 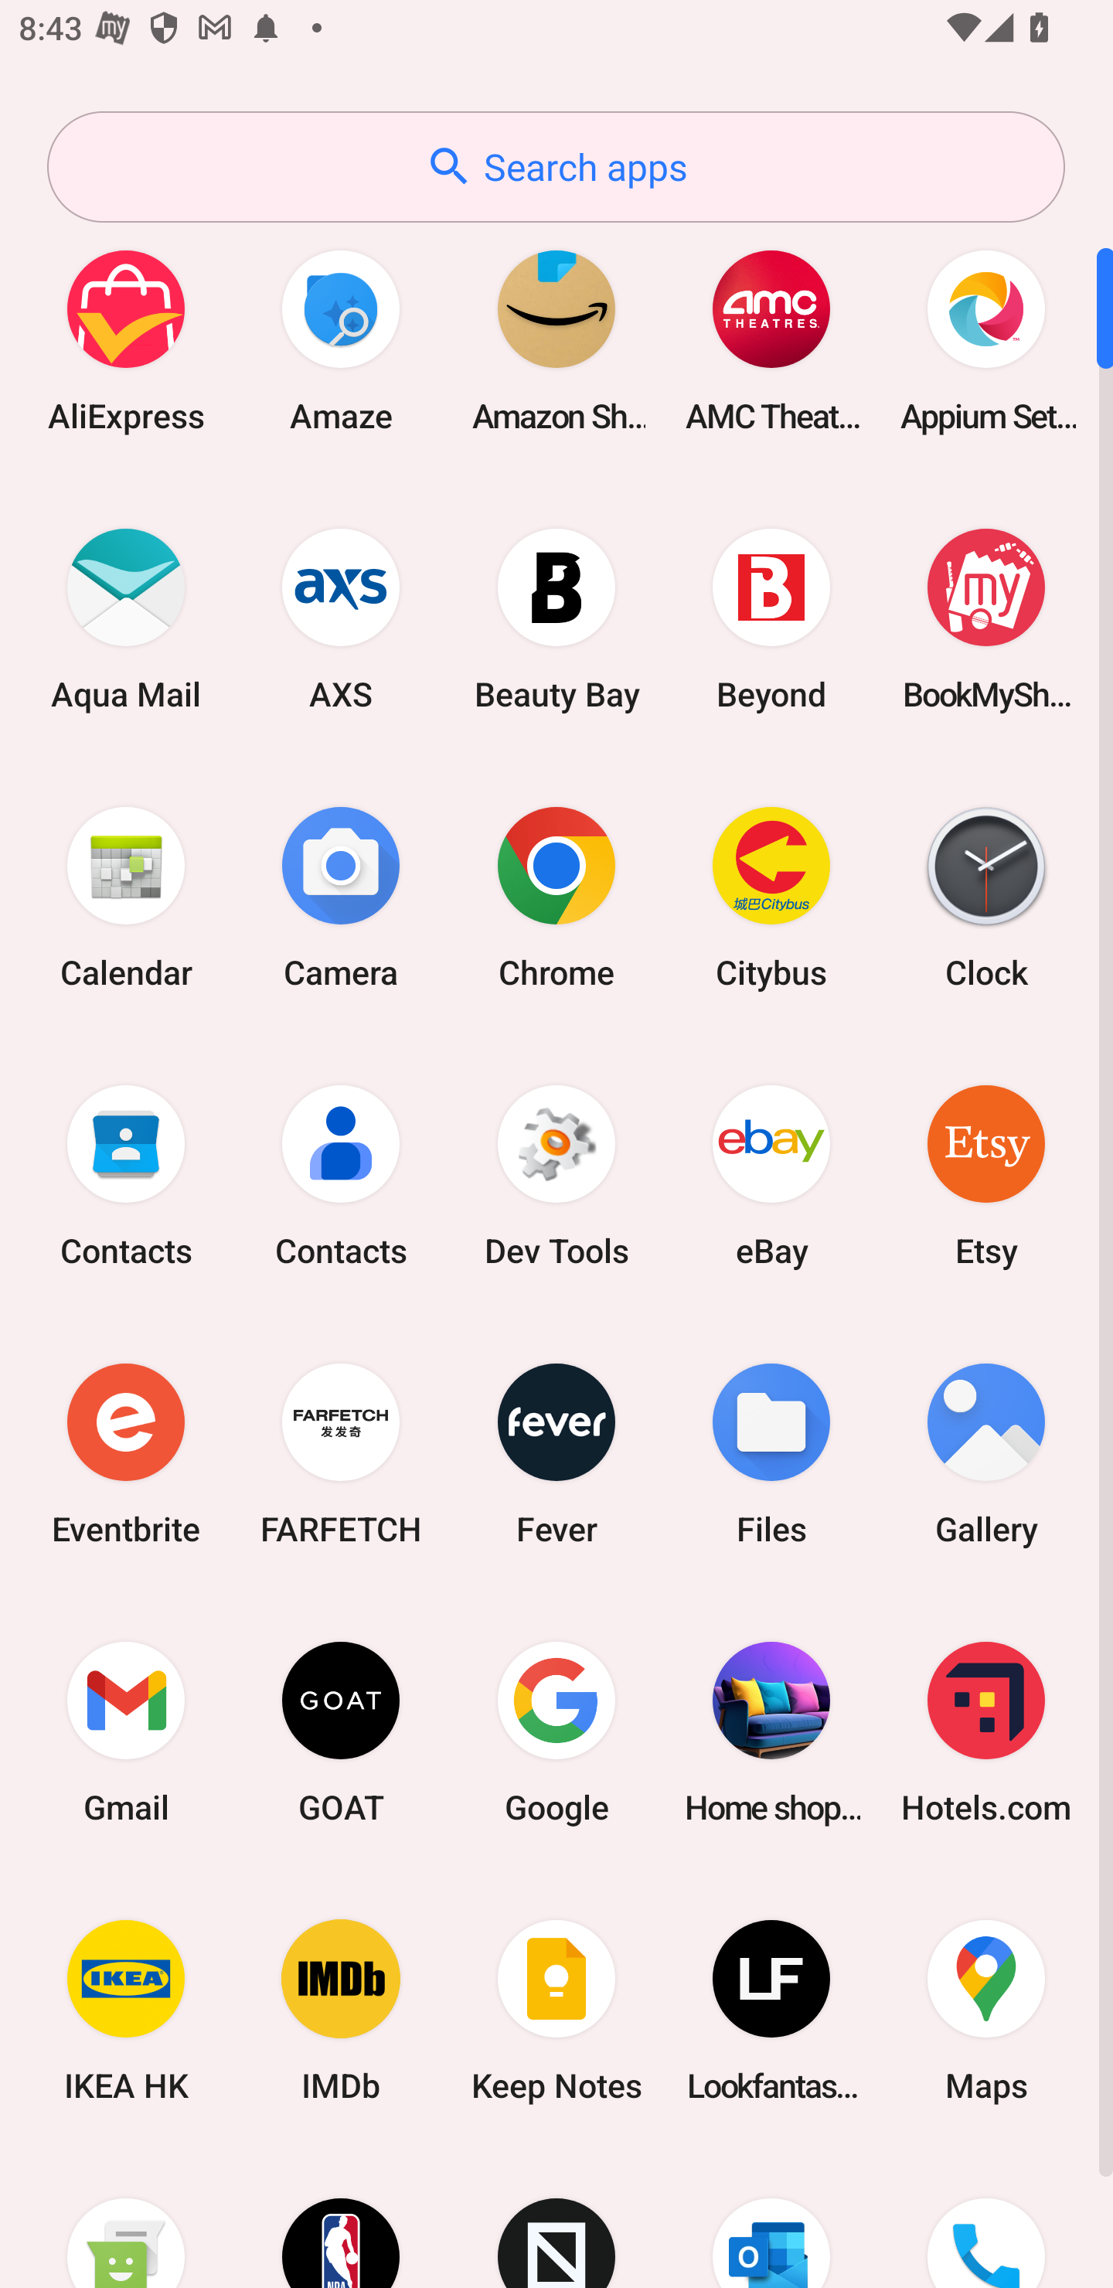 I want to click on Calendar, so click(x=126, y=897).